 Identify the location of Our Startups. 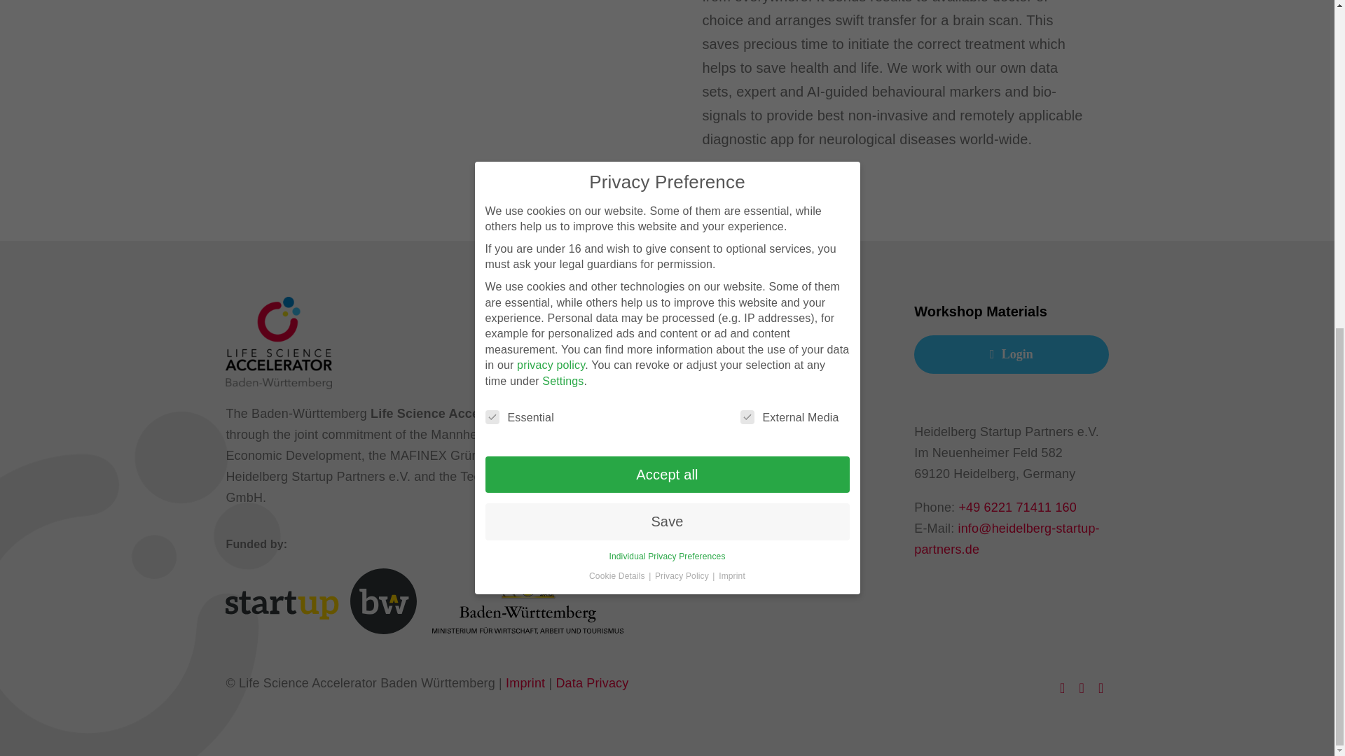
(782, 442).